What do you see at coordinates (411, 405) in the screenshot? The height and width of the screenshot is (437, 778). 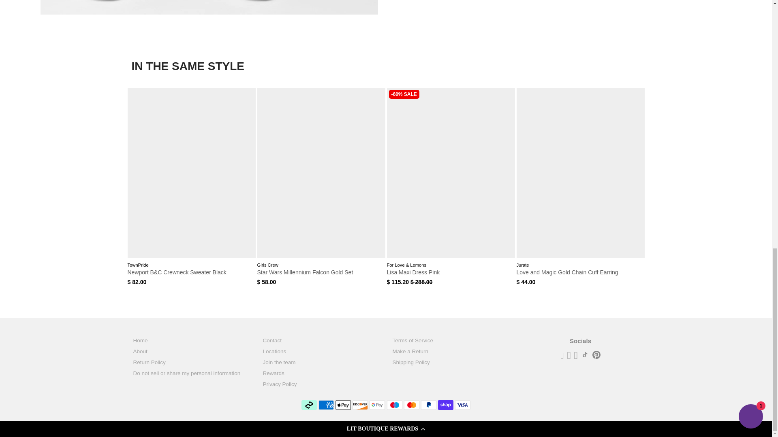 I see `Mastercard` at bounding box center [411, 405].